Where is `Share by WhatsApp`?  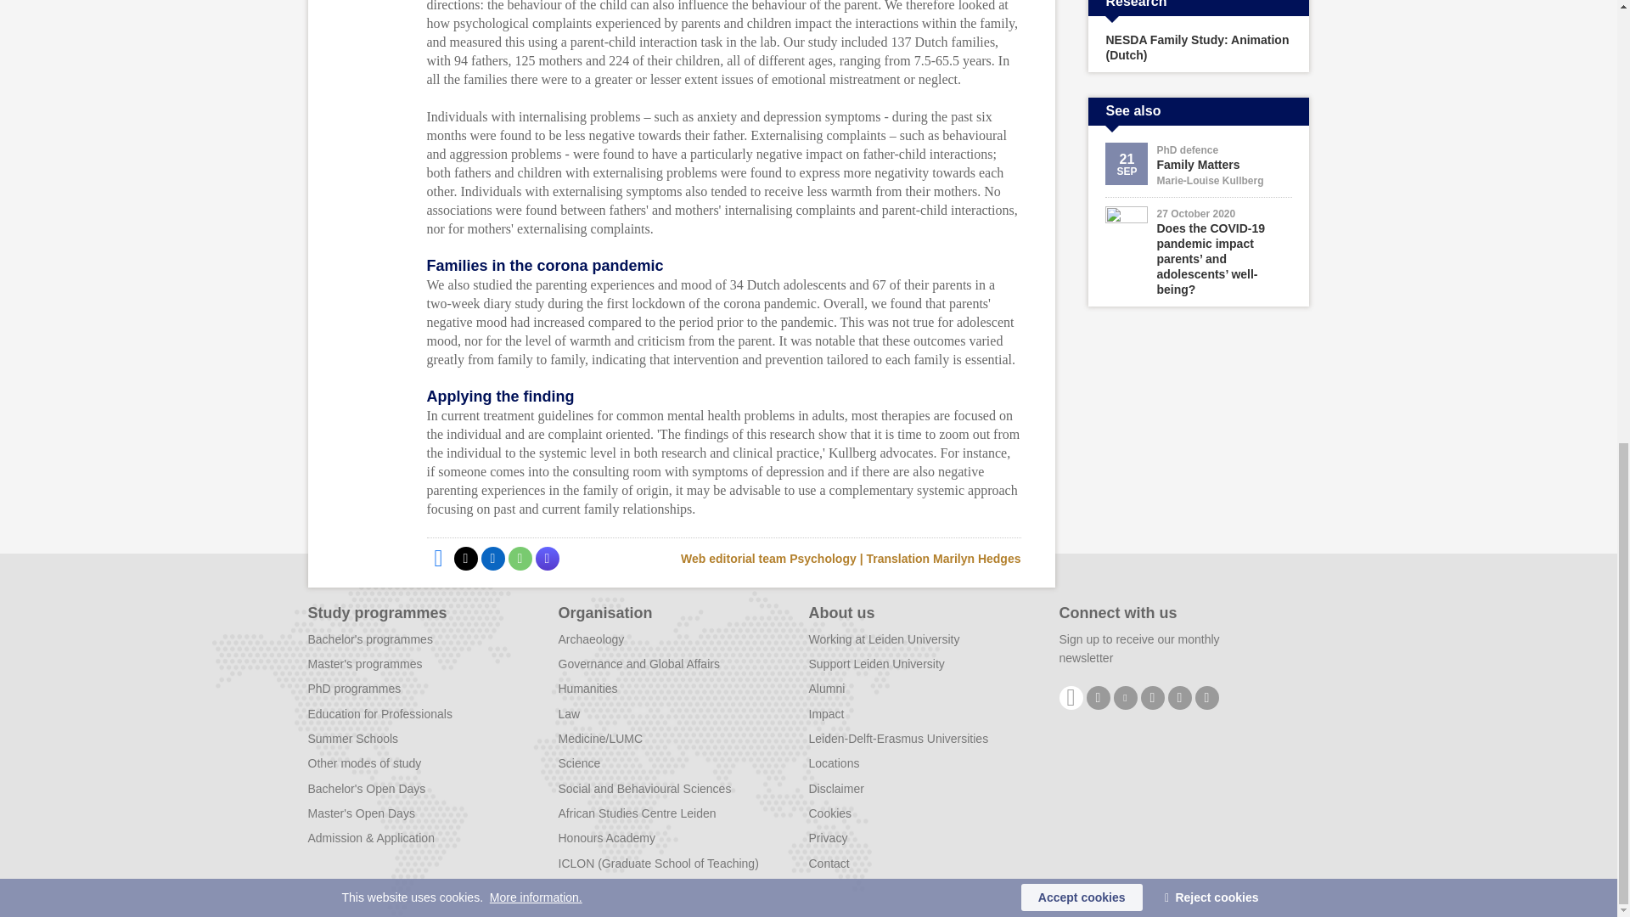
Share by WhatsApp is located at coordinates (519, 558).